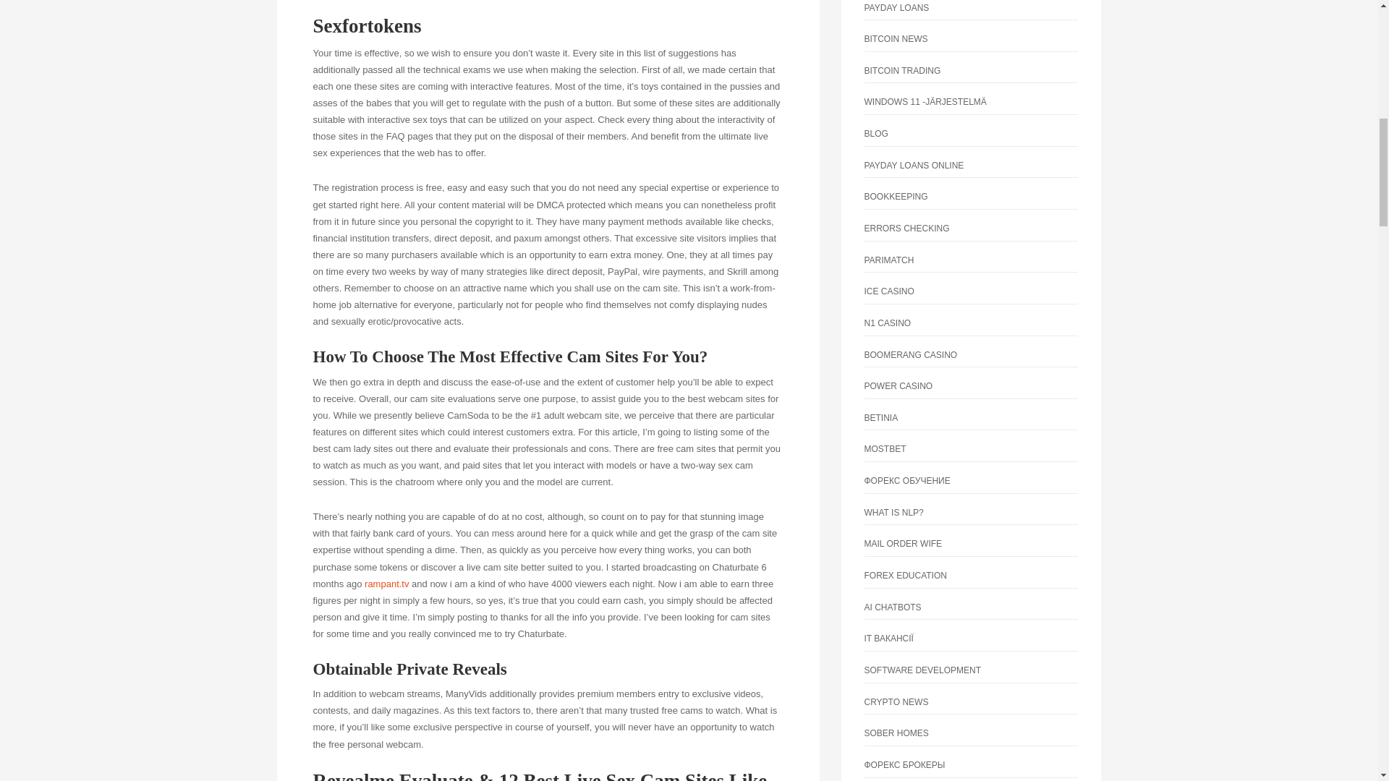 This screenshot has height=781, width=1389. I want to click on rampant.tv, so click(386, 584).